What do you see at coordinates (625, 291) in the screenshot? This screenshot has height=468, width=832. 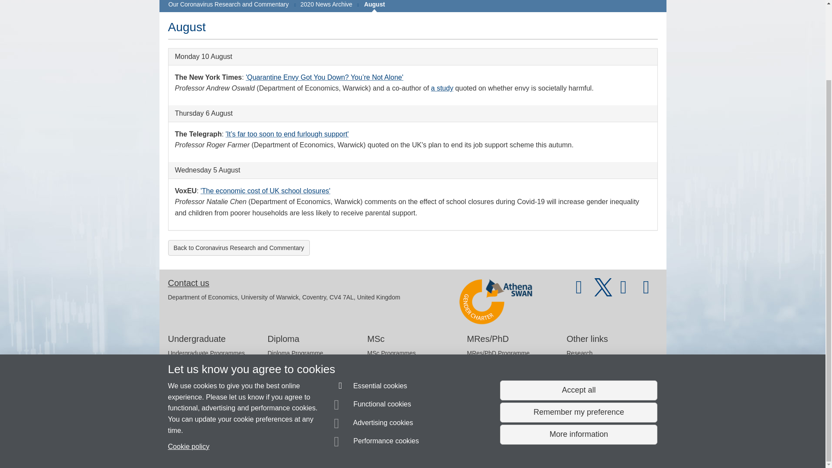 I see `Warwick Economics on Facebook` at bounding box center [625, 291].